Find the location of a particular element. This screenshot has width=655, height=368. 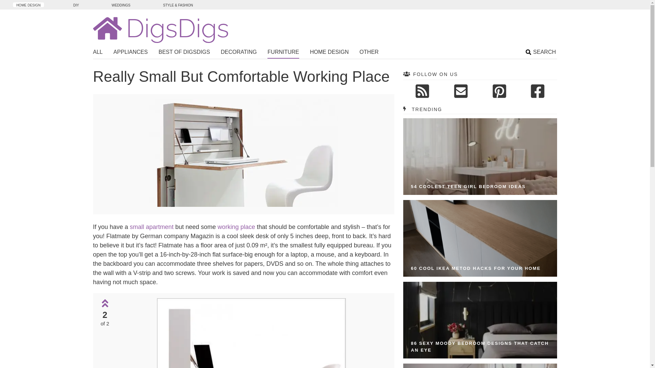

60 Cool IKEA Metod Hacks For Your Home is located at coordinates (480, 239).